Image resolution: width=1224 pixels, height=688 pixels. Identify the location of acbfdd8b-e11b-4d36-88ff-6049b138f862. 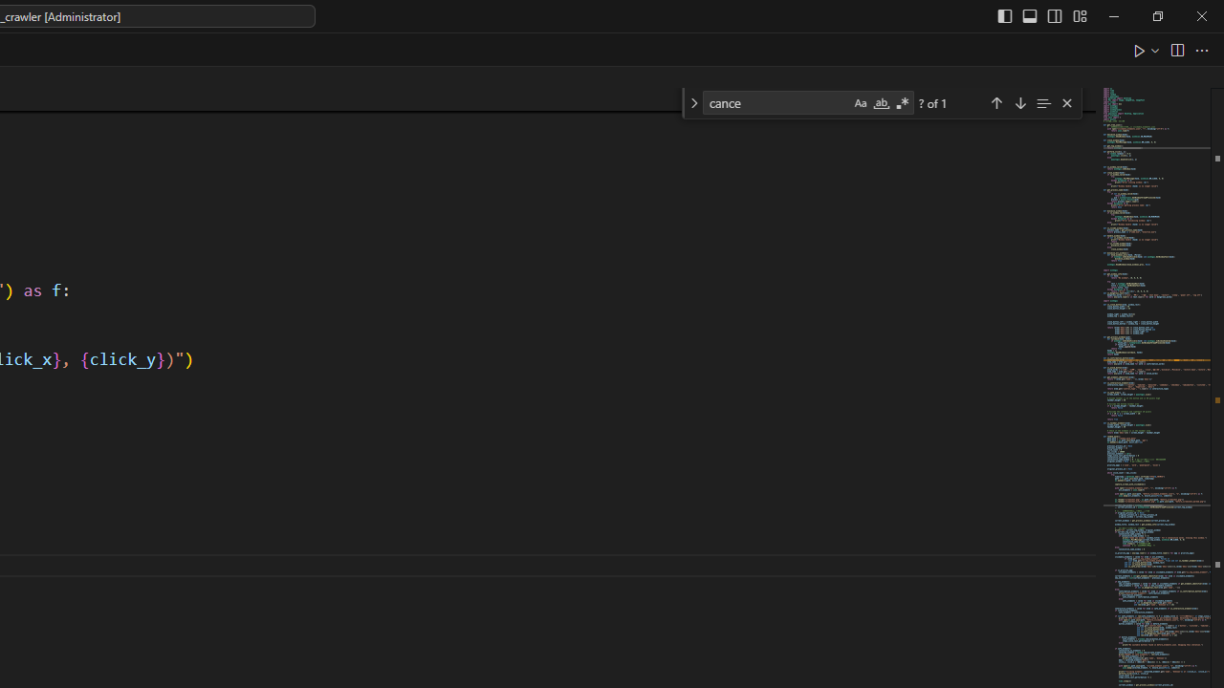
(1081, 355).